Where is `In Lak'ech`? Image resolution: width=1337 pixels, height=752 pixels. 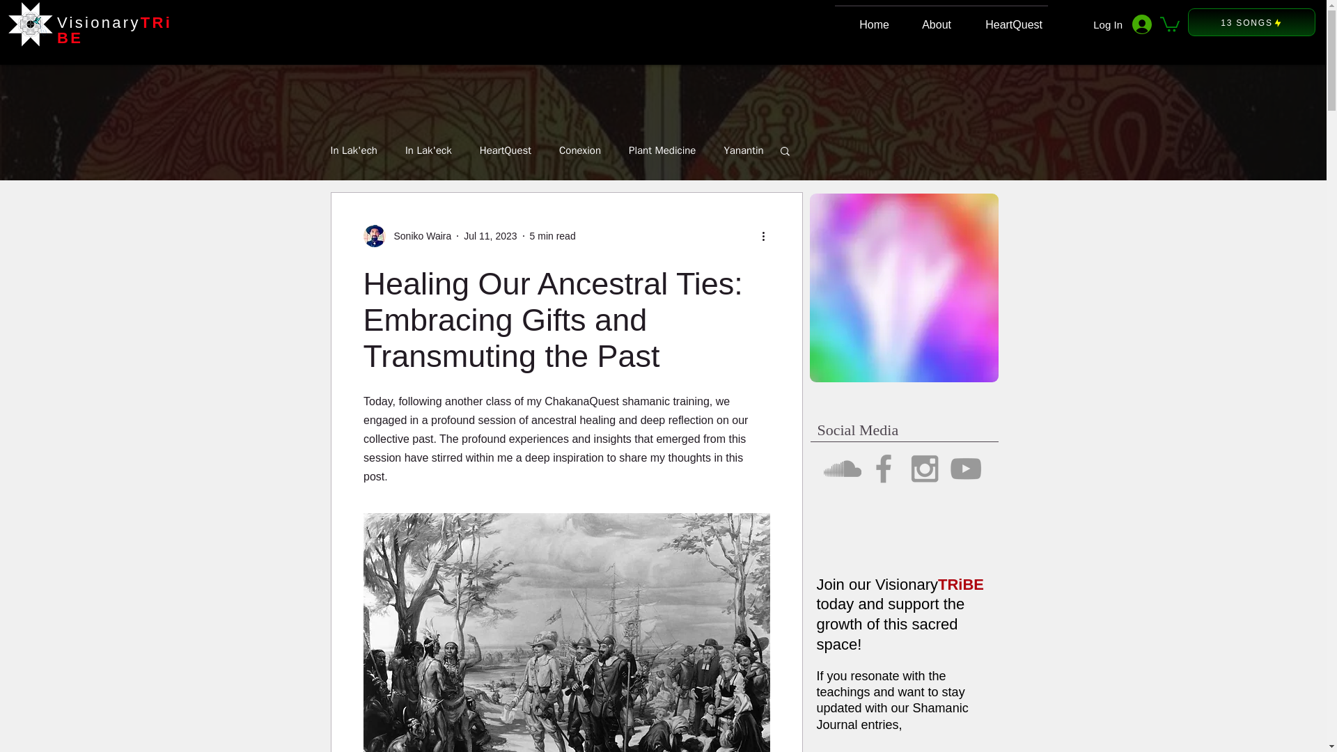 In Lak'ech is located at coordinates (354, 150).